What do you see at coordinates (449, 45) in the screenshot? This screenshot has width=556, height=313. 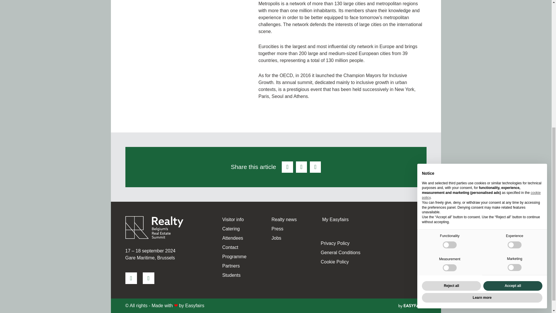 I see `false` at bounding box center [449, 45].